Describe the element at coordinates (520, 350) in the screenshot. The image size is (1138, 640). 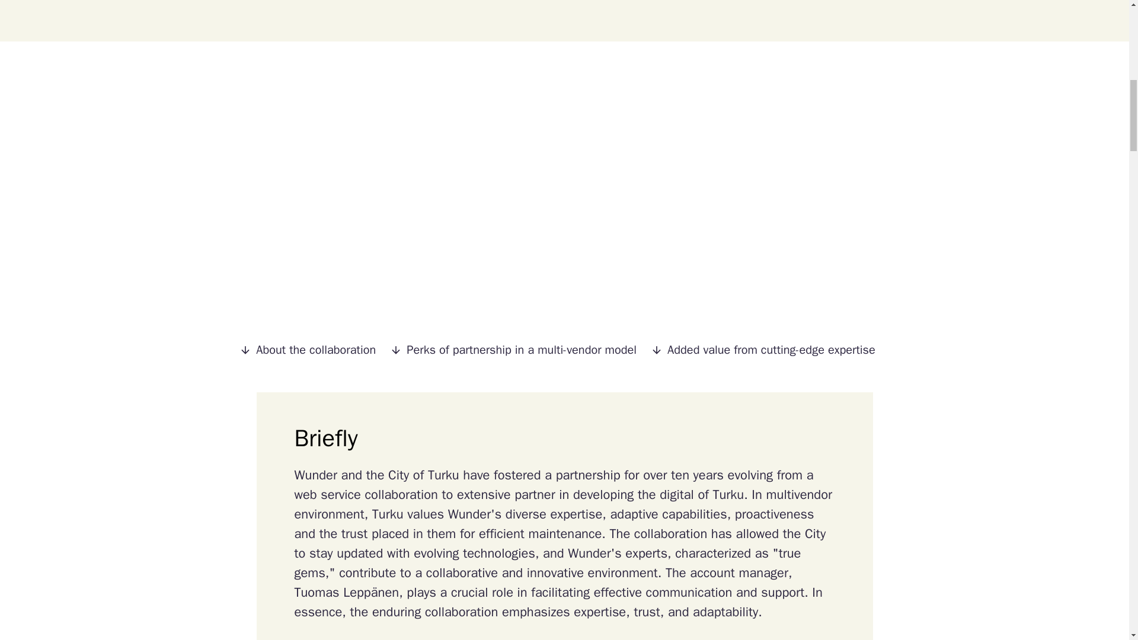
I see `Perks of partnership in a multi-vendor model` at that location.